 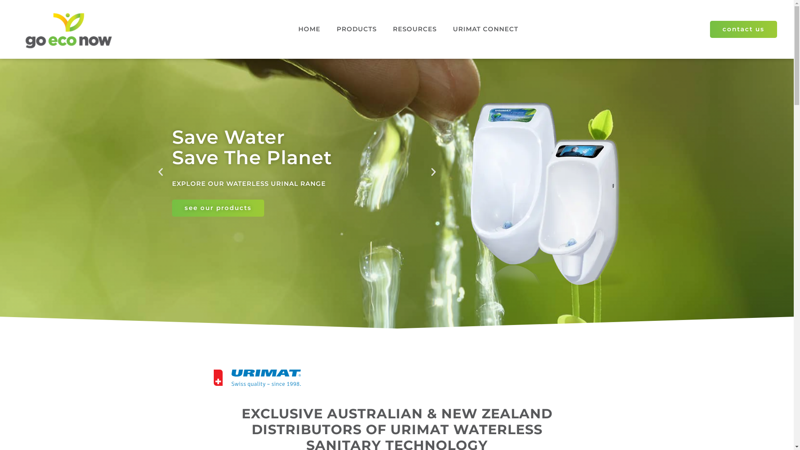 What do you see at coordinates (309, 29) in the screenshot?
I see `HOME` at bounding box center [309, 29].